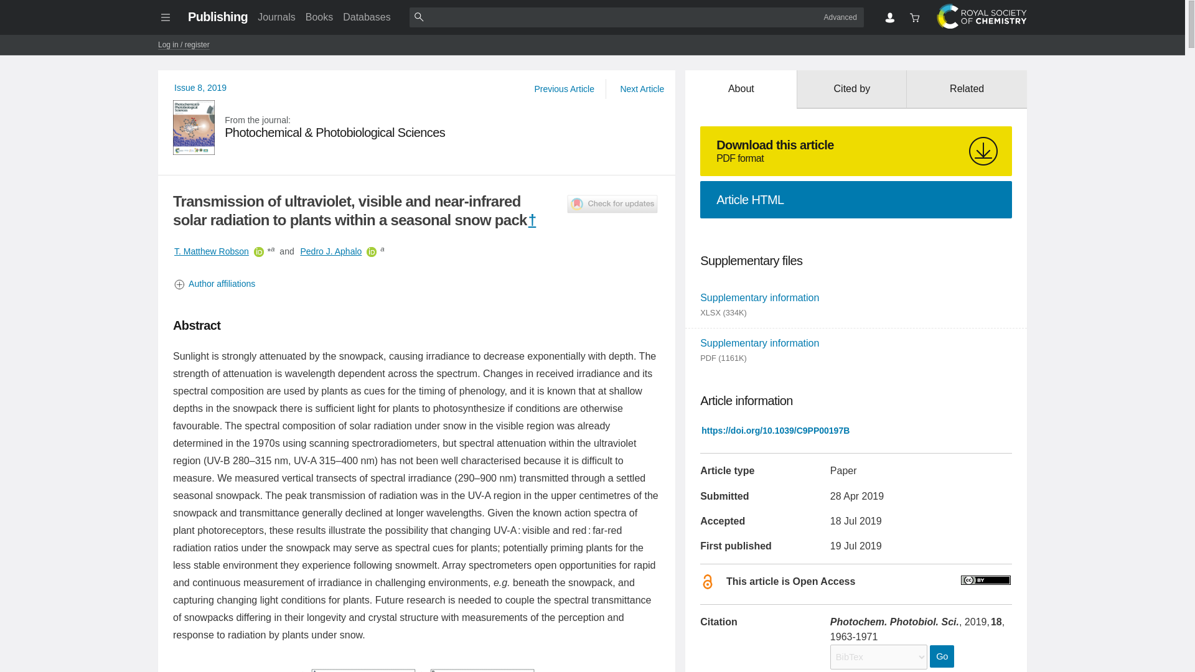 Image resolution: width=1195 pixels, height=672 pixels. Describe the element at coordinates (564, 88) in the screenshot. I see `Previous Article` at that location.